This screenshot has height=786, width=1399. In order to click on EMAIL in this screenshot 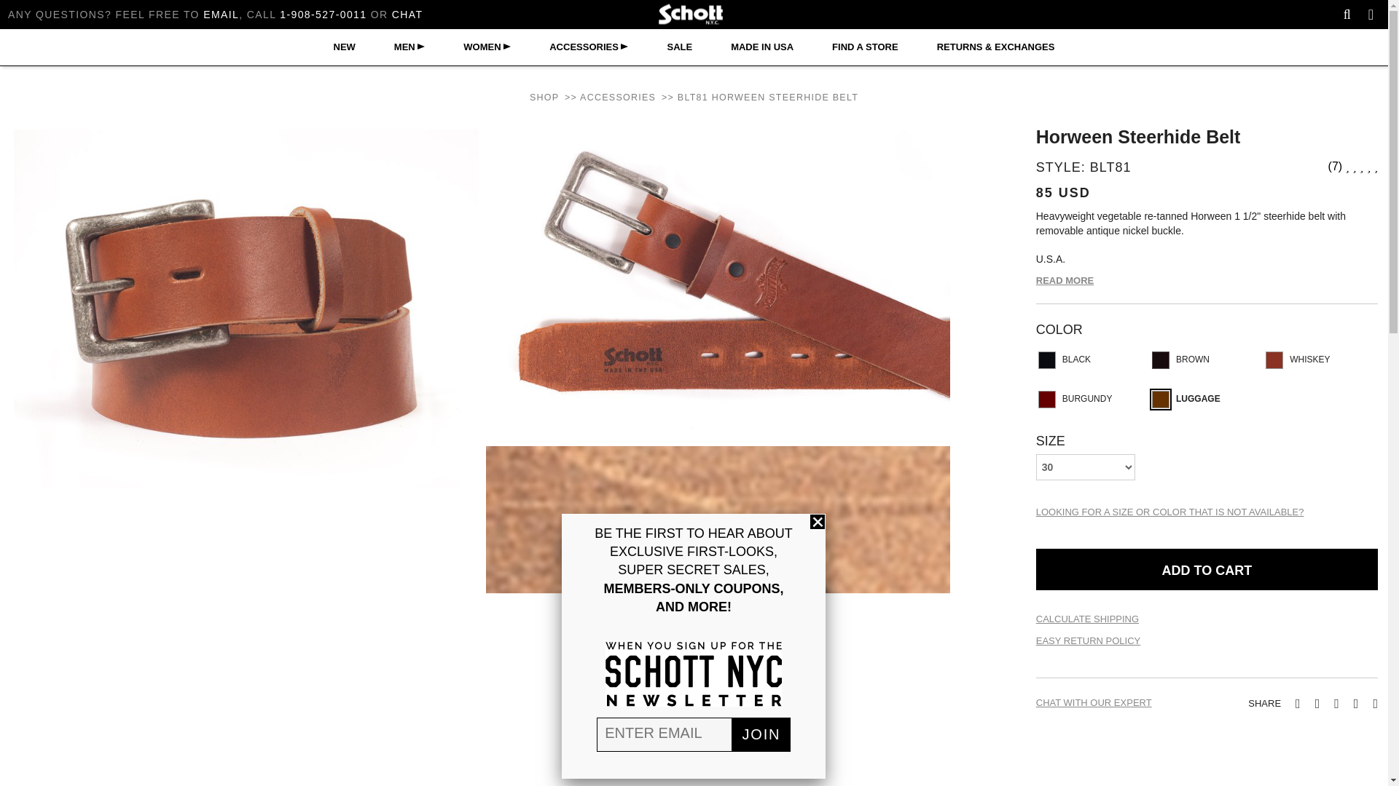, I will do `click(221, 15)`.